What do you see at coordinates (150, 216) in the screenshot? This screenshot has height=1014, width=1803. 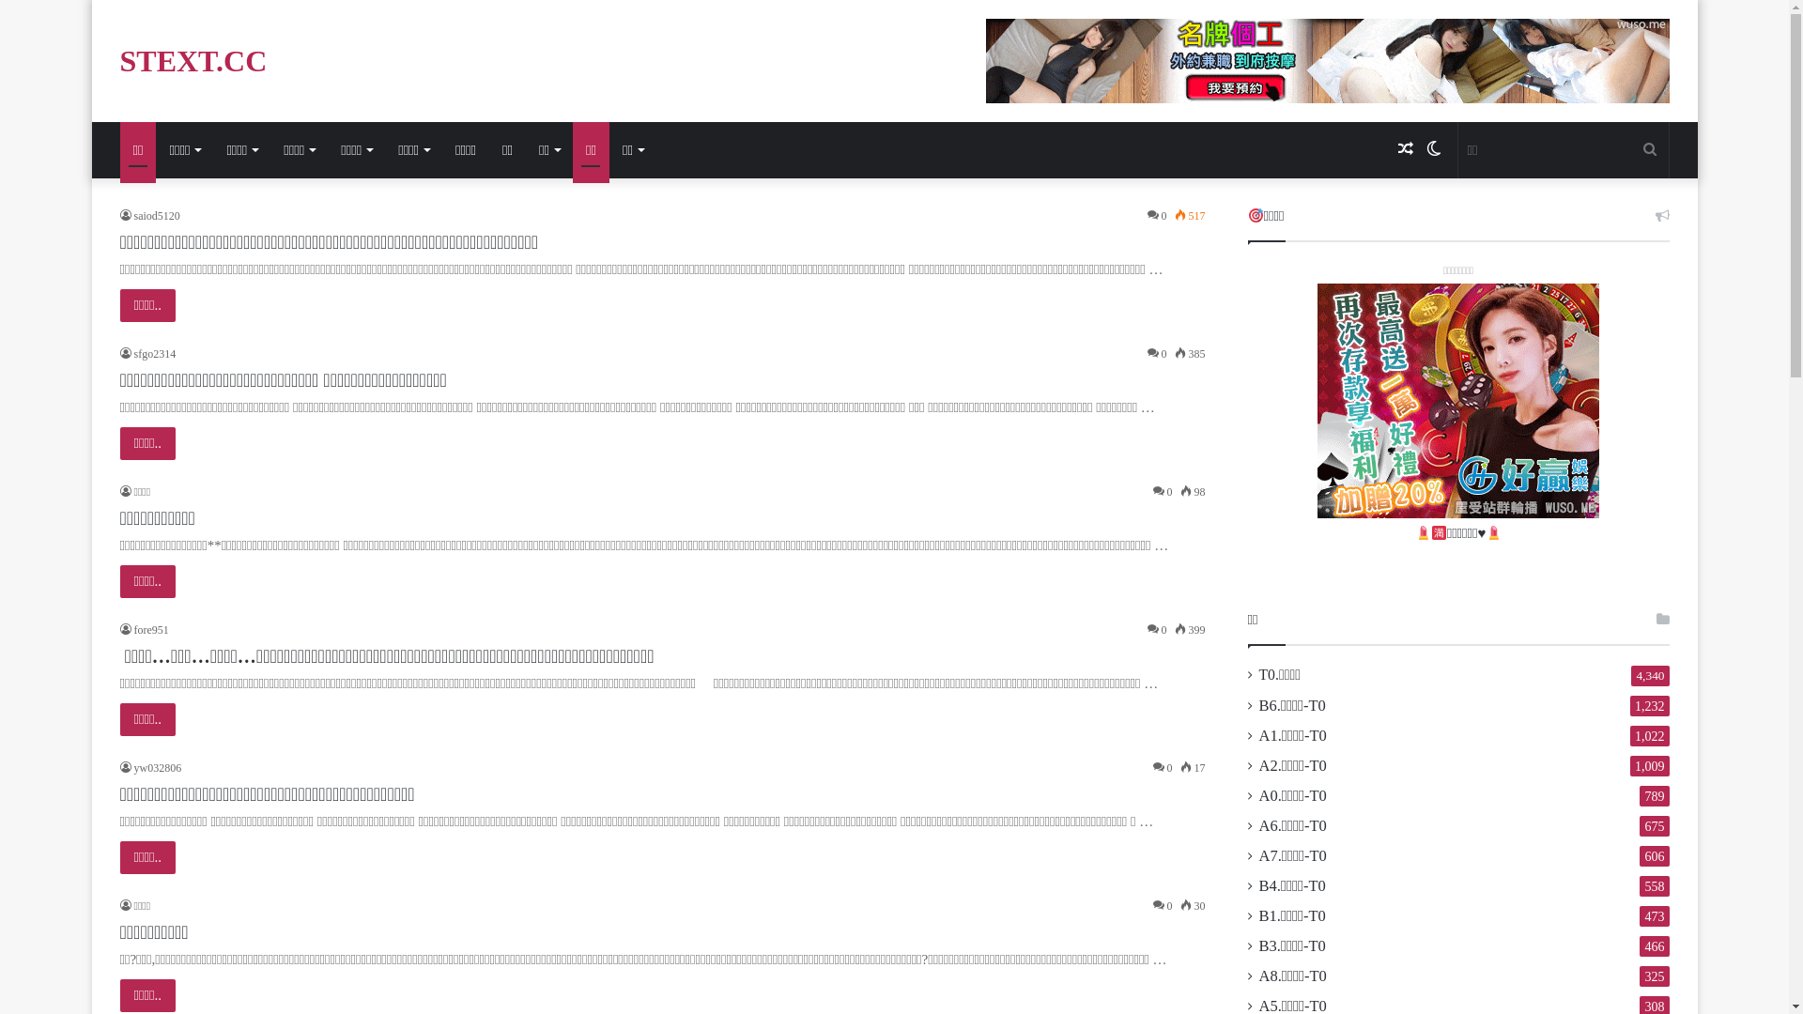 I see `saiod5120` at bounding box center [150, 216].